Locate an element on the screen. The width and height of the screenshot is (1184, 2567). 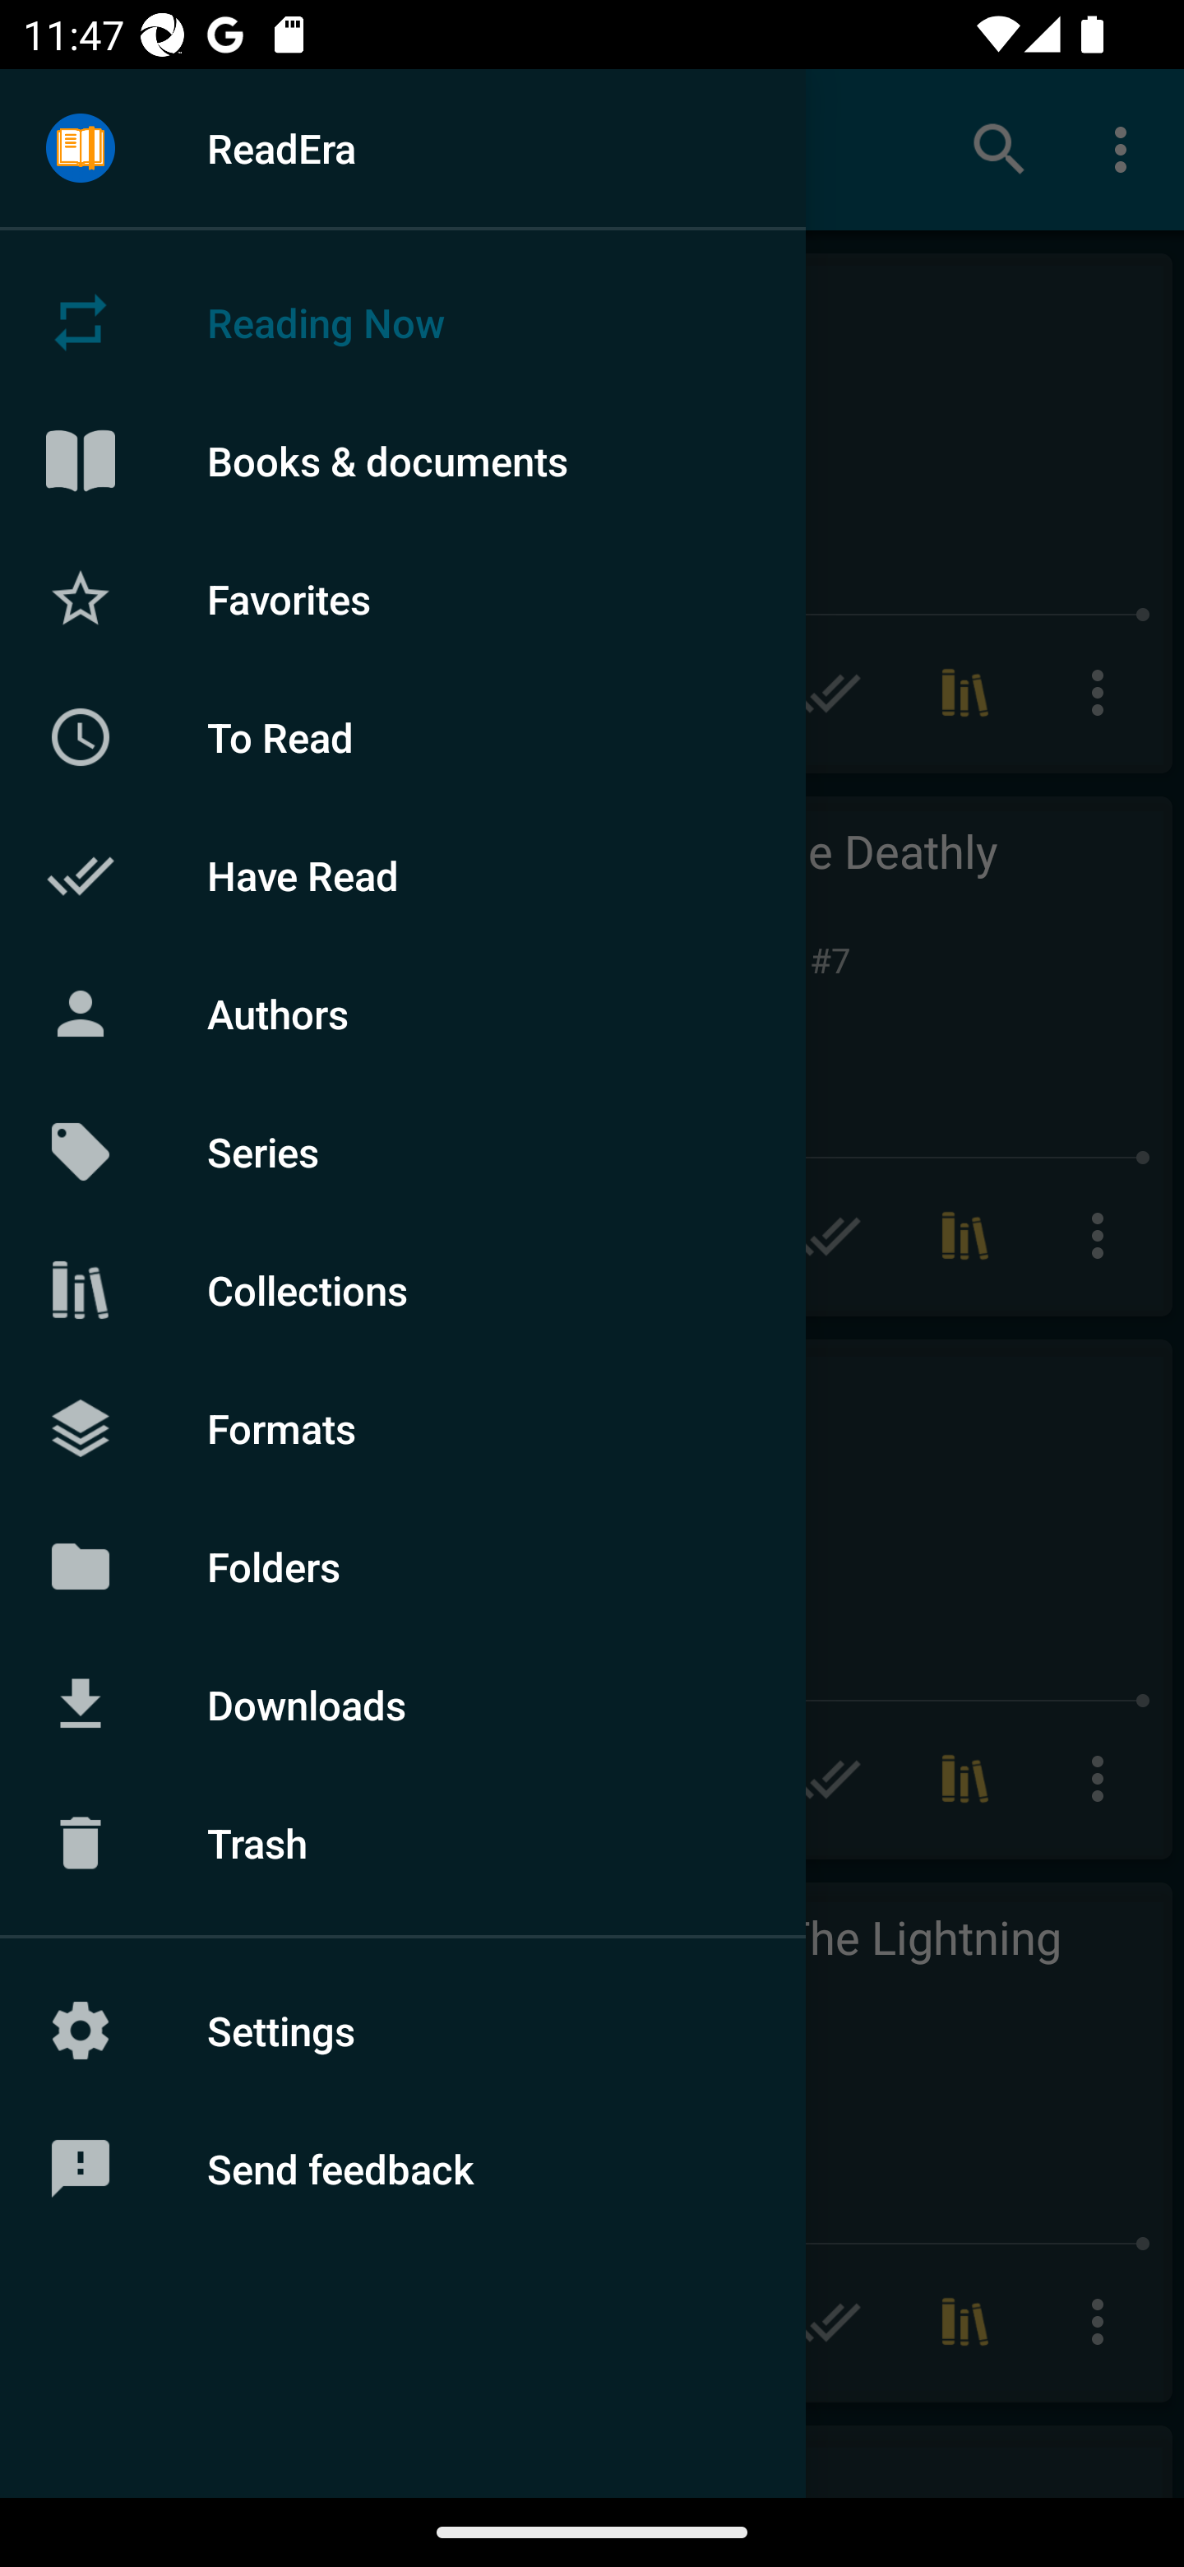
Have Read is located at coordinates (403, 875).